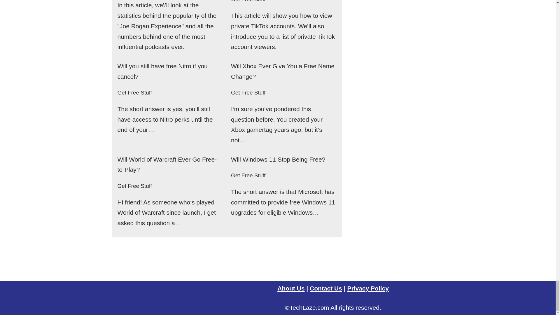 This screenshot has height=315, width=560. Describe the element at coordinates (248, 1) in the screenshot. I see `Get Free Stuff` at that location.